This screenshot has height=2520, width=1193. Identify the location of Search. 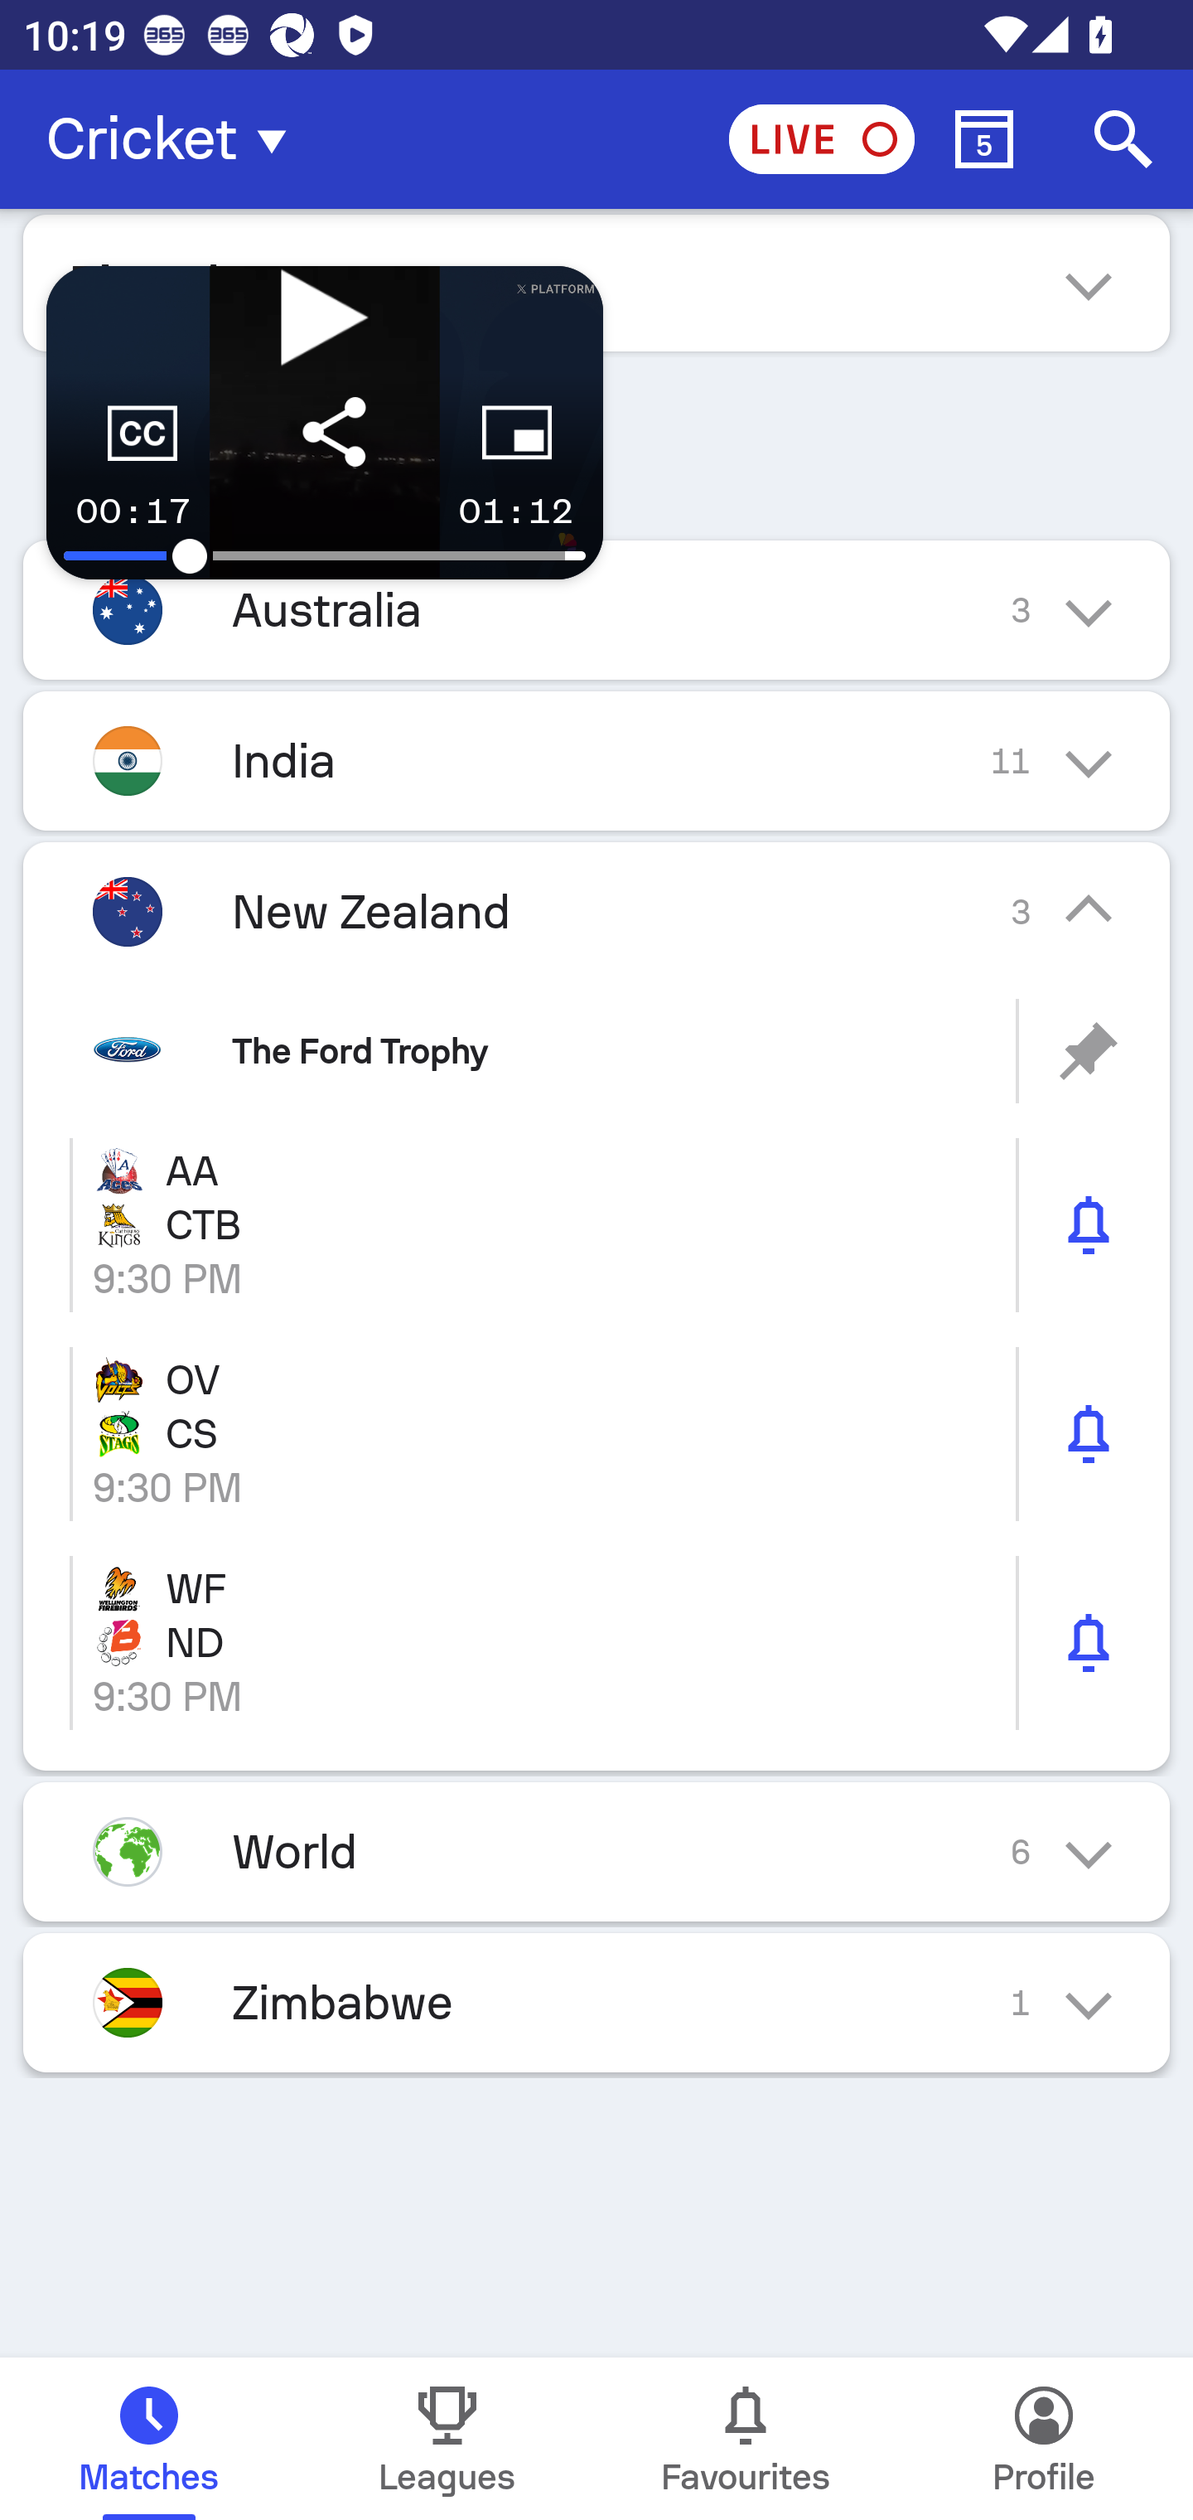
(1123, 139).